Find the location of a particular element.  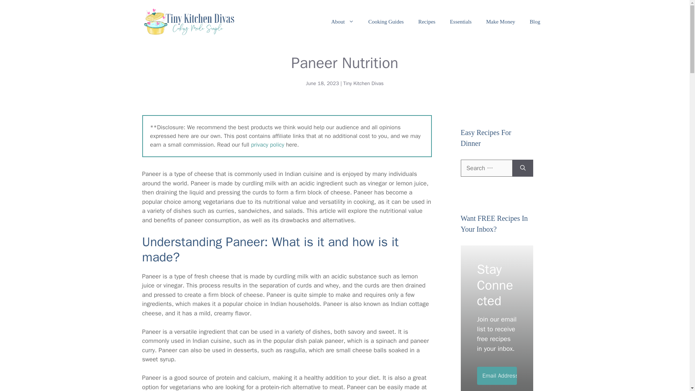

privacy policy is located at coordinates (268, 145).